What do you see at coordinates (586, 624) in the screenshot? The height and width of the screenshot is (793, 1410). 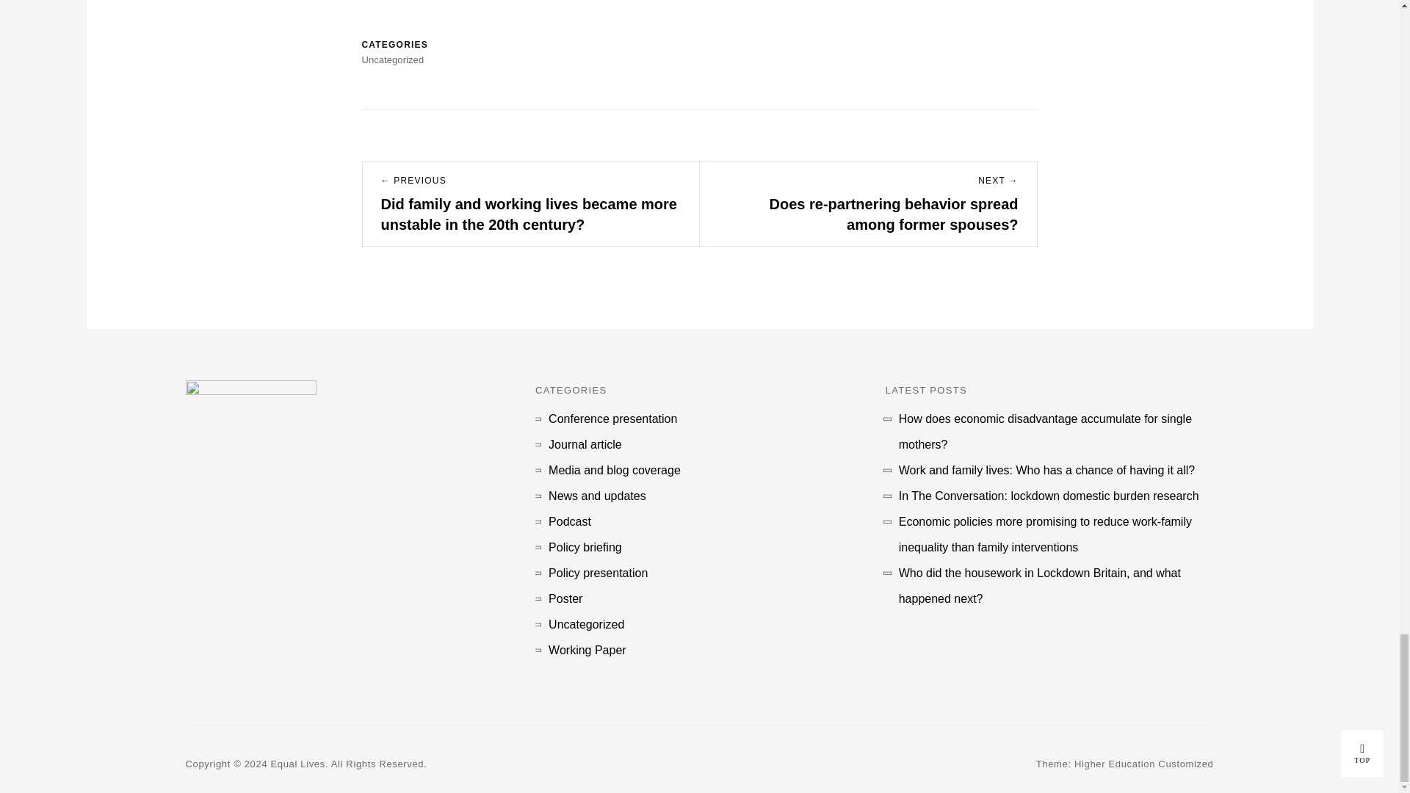 I see `Uncategorized` at bounding box center [586, 624].